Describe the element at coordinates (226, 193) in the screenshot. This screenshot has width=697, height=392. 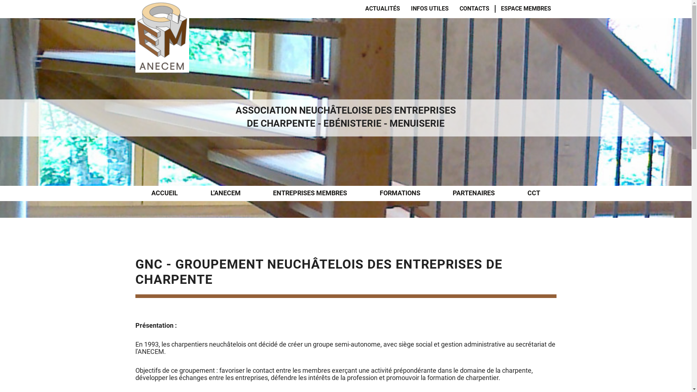
I see `L'ANECEM` at that location.